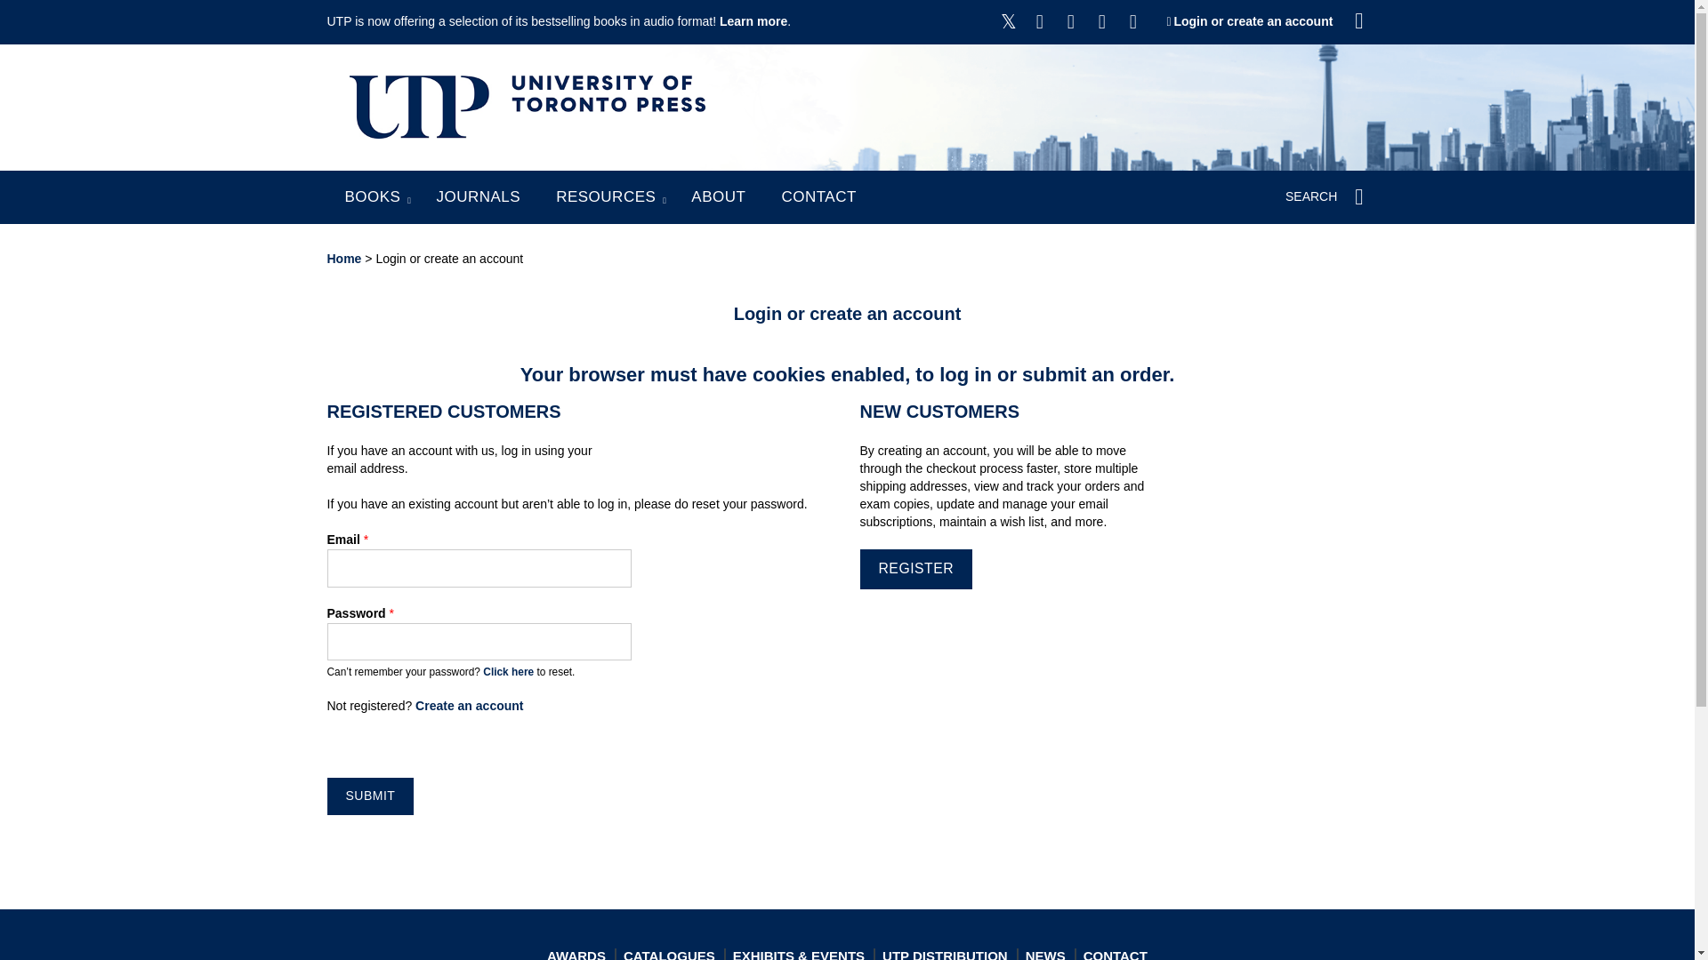 The width and height of the screenshot is (1708, 960). What do you see at coordinates (818, 197) in the screenshot?
I see `CONTACT` at bounding box center [818, 197].